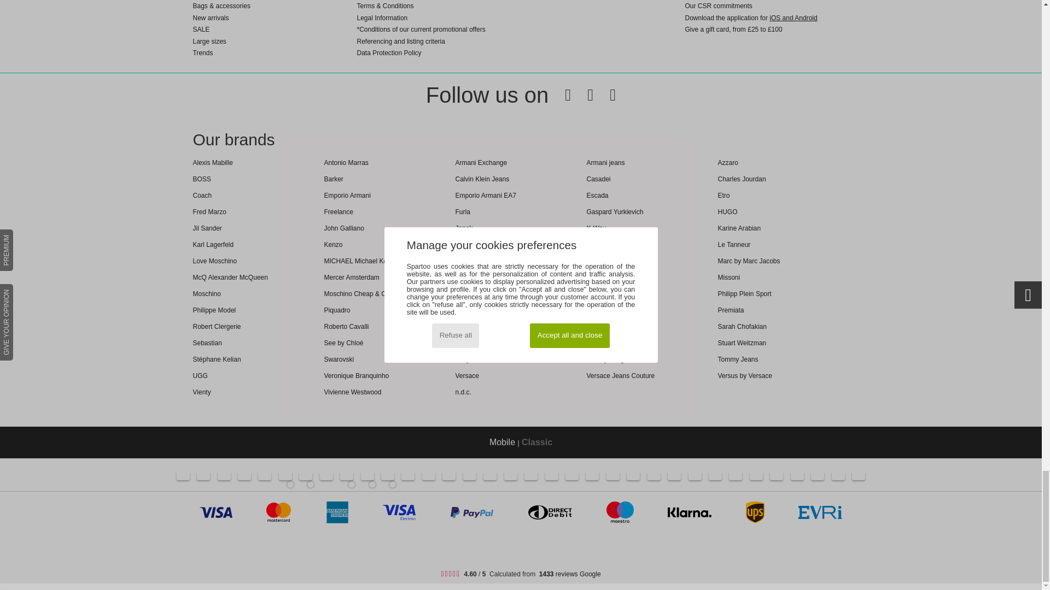 This screenshot has width=1050, height=590. What do you see at coordinates (183, 477) in the screenshot?
I see `France` at bounding box center [183, 477].